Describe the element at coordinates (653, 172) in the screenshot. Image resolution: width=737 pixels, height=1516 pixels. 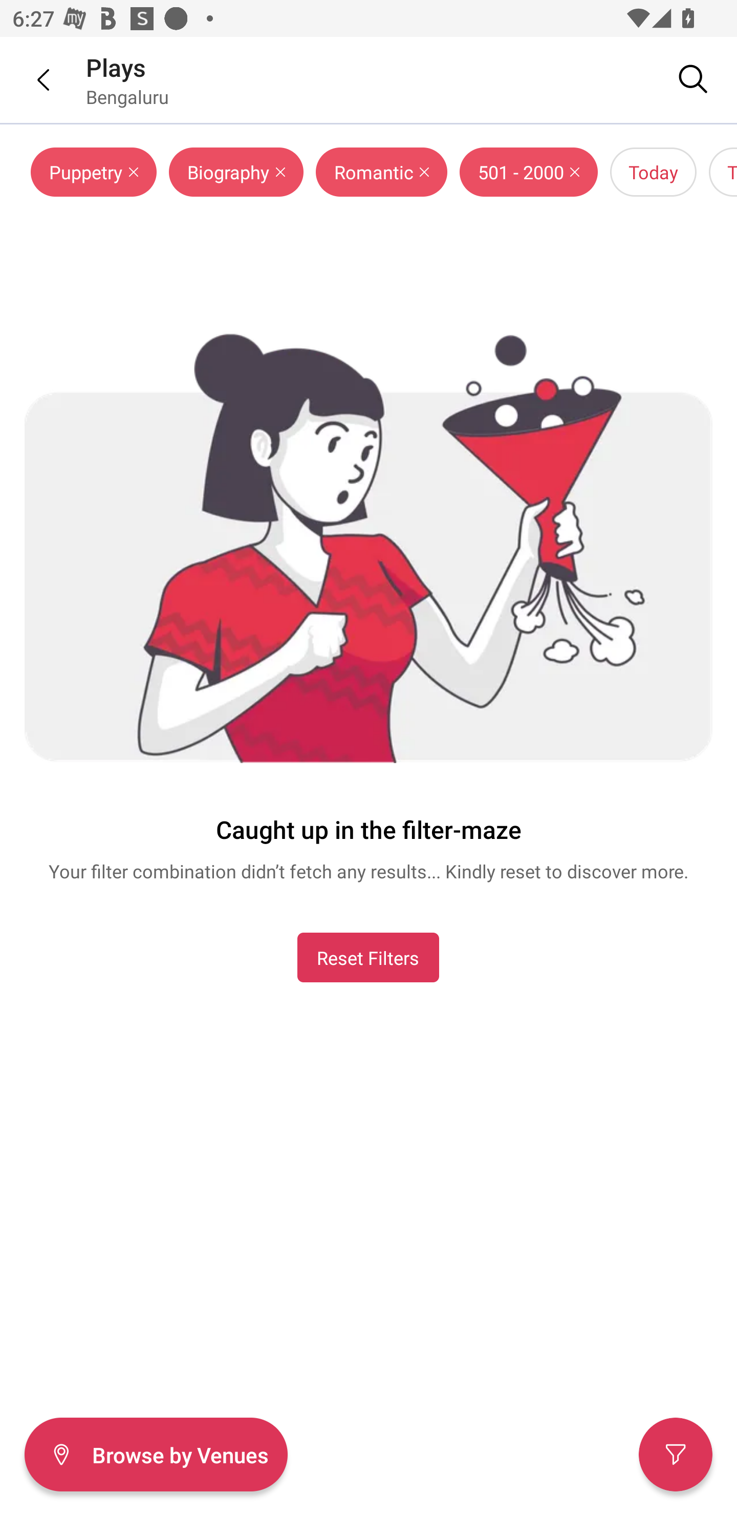
I see `Today` at that location.